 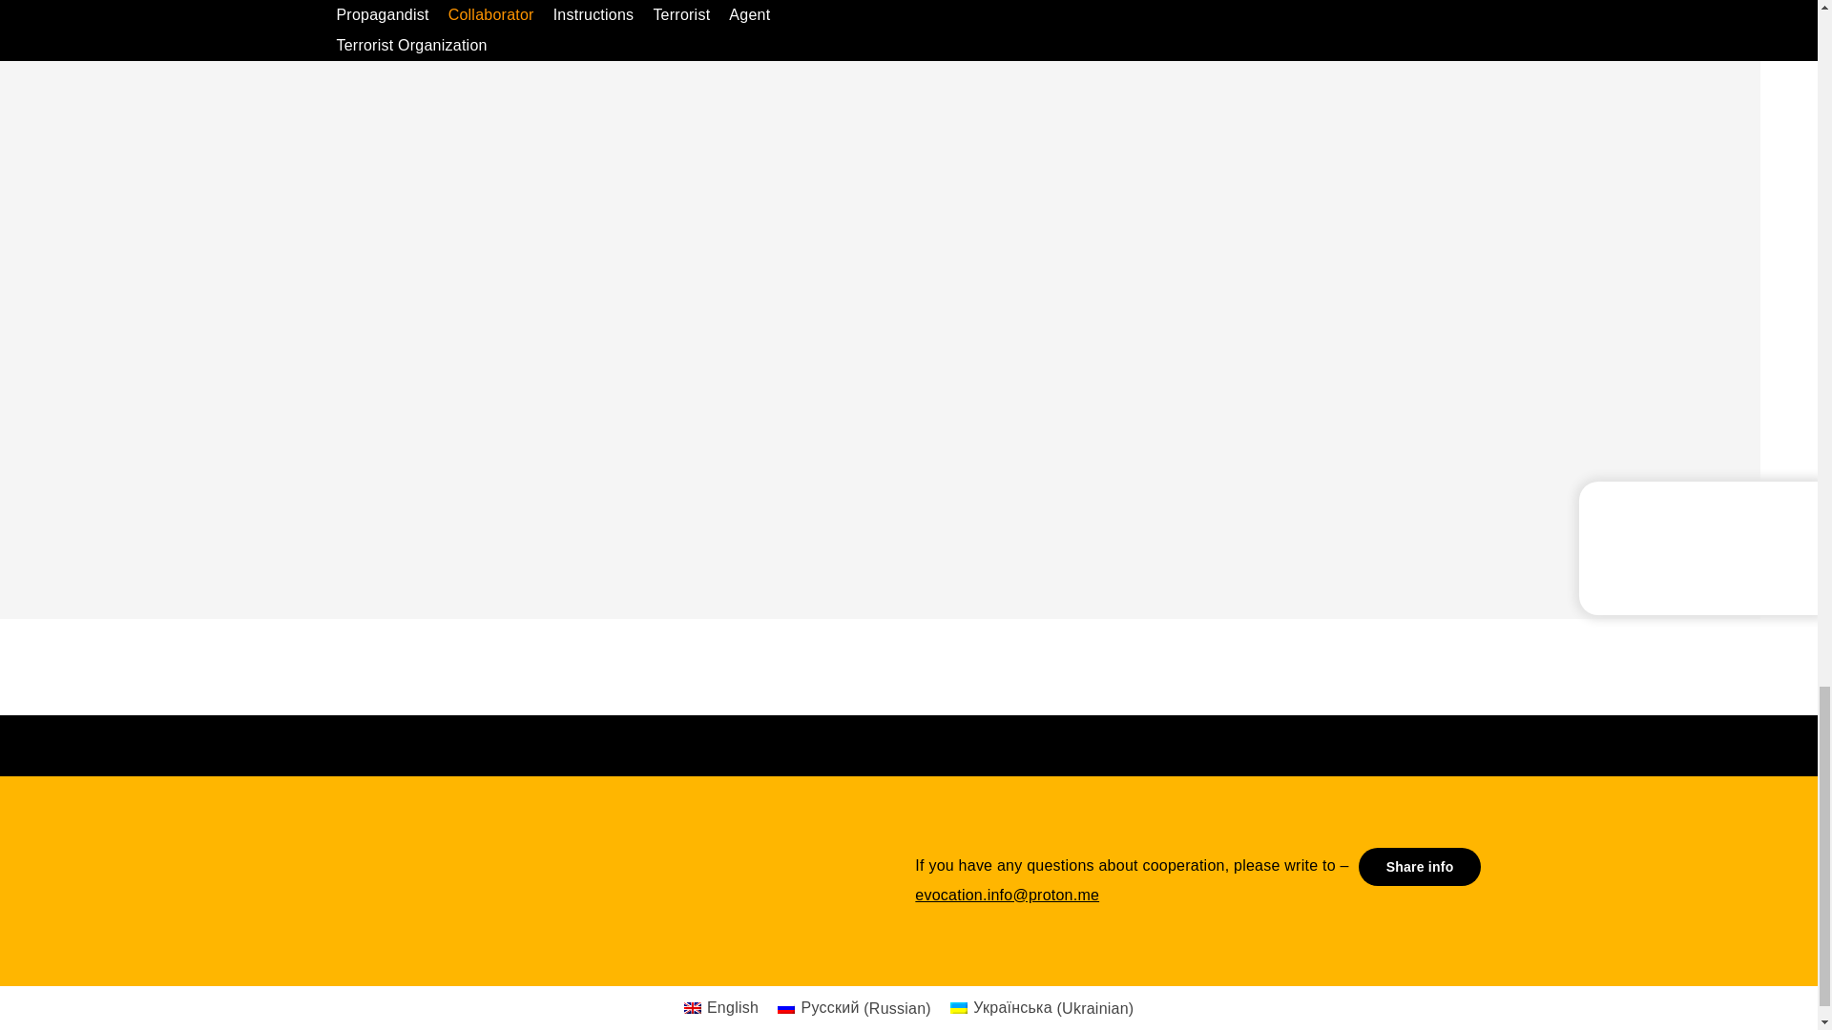 What do you see at coordinates (1420, 866) in the screenshot?
I see `Share info` at bounding box center [1420, 866].